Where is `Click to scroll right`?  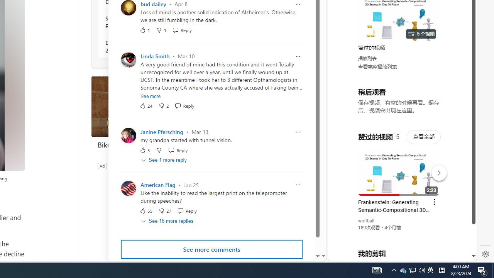 Click to scroll right is located at coordinates (462, 32).